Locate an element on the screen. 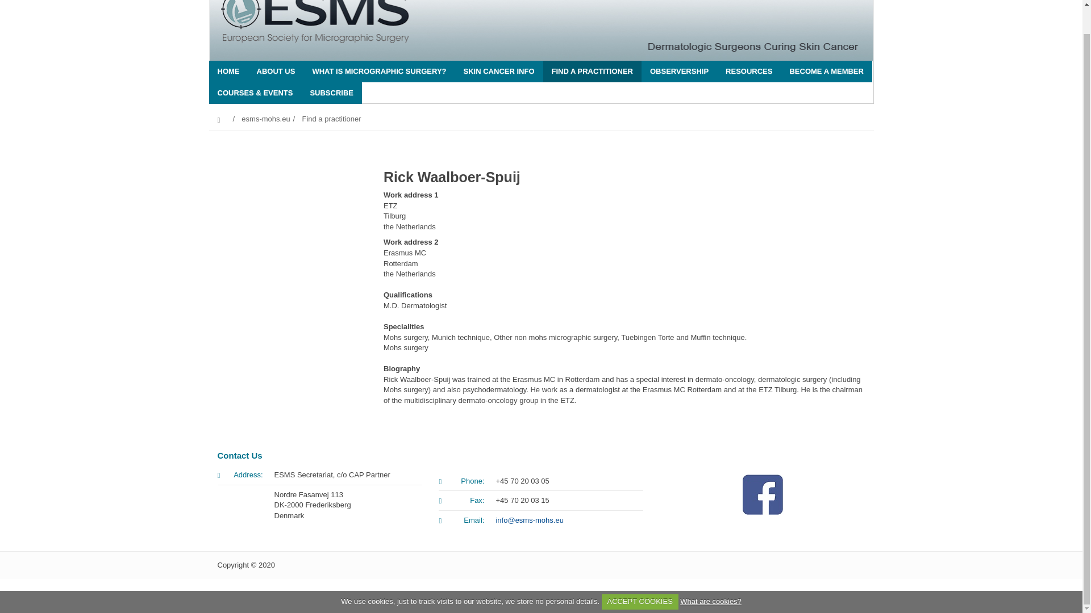  BECOME A MEMBER is located at coordinates (826, 71).